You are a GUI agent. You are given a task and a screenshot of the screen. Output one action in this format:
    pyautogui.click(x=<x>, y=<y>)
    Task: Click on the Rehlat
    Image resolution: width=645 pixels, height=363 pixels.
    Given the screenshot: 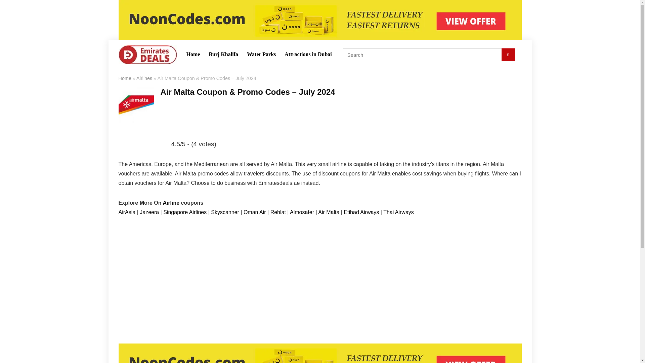 What is the action you would take?
    pyautogui.click(x=279, y=212)
    